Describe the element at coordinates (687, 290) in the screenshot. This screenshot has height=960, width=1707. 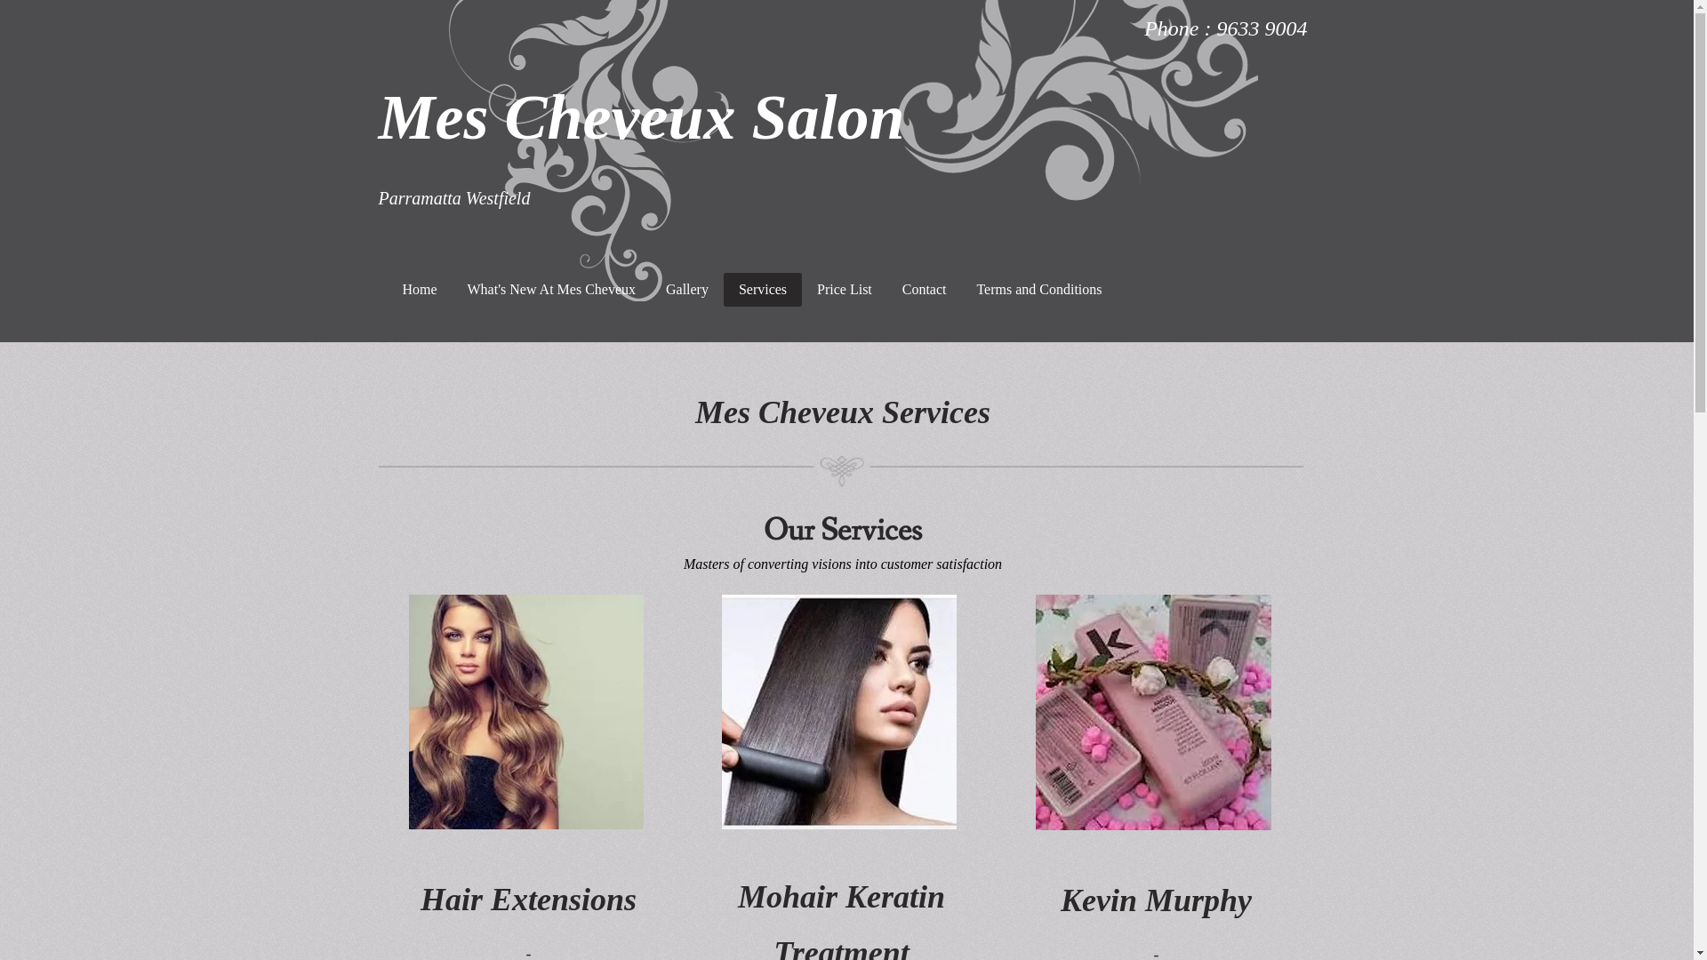
I see `Gallery` at that location.